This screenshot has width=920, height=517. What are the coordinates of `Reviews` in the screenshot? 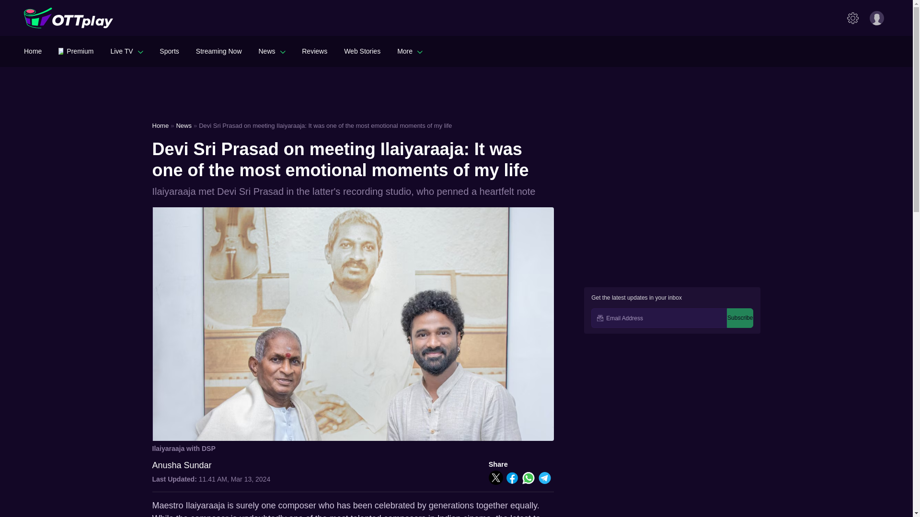 It's located at (314, 51).